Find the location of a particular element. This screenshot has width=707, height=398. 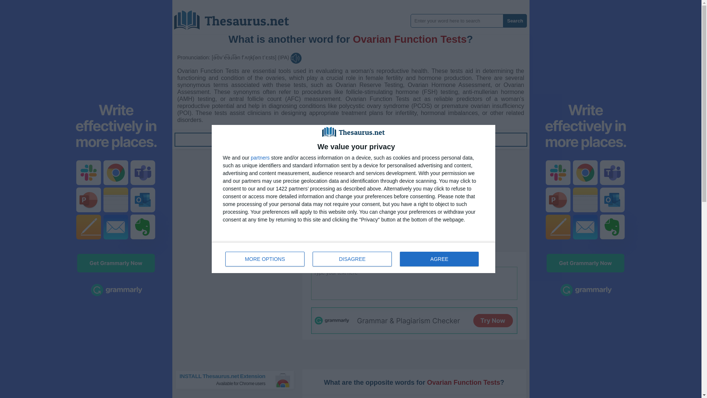

click here is located at coordinates (515, 21).